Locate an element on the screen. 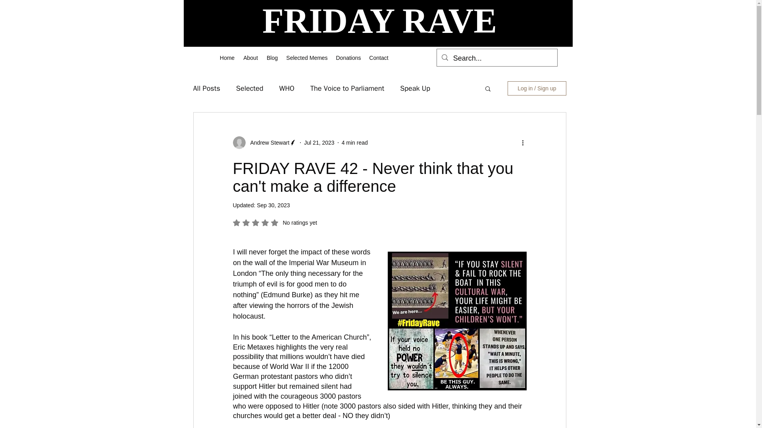 The image size is (762, 428). The Voice to Parliament is located at coordinates (347, 88).